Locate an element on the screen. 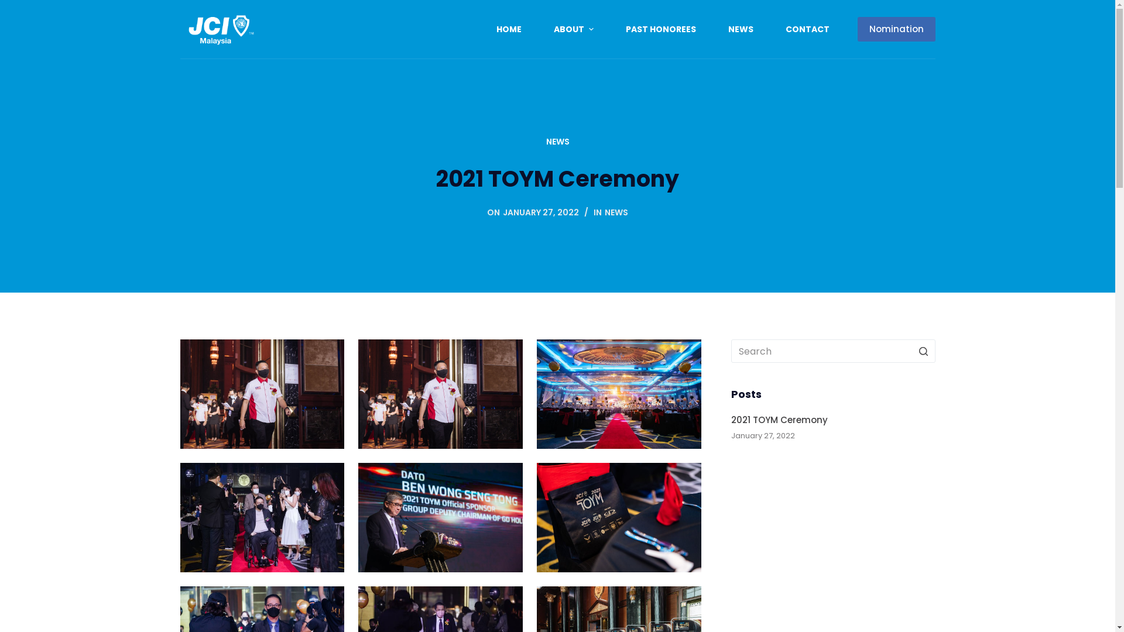 Image resolution: width=1124 pixels, height=632 pixels. PAST HONOREES is located at coordinates (662, 29).